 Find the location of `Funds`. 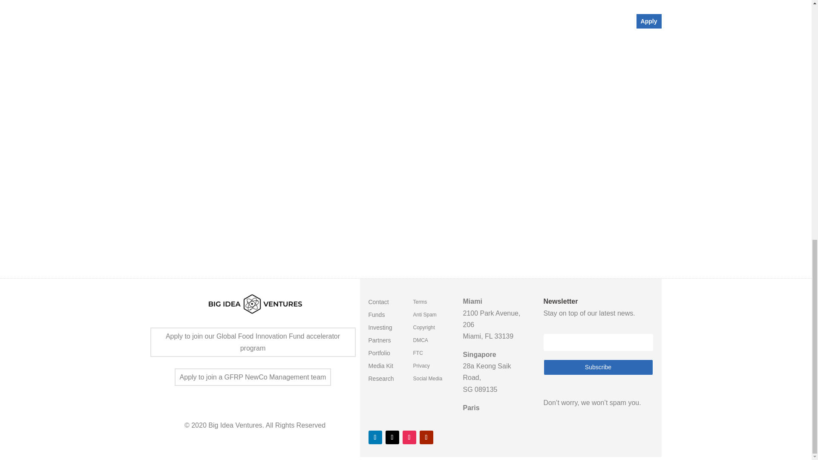

Funds is located at coordinates (376, 316).